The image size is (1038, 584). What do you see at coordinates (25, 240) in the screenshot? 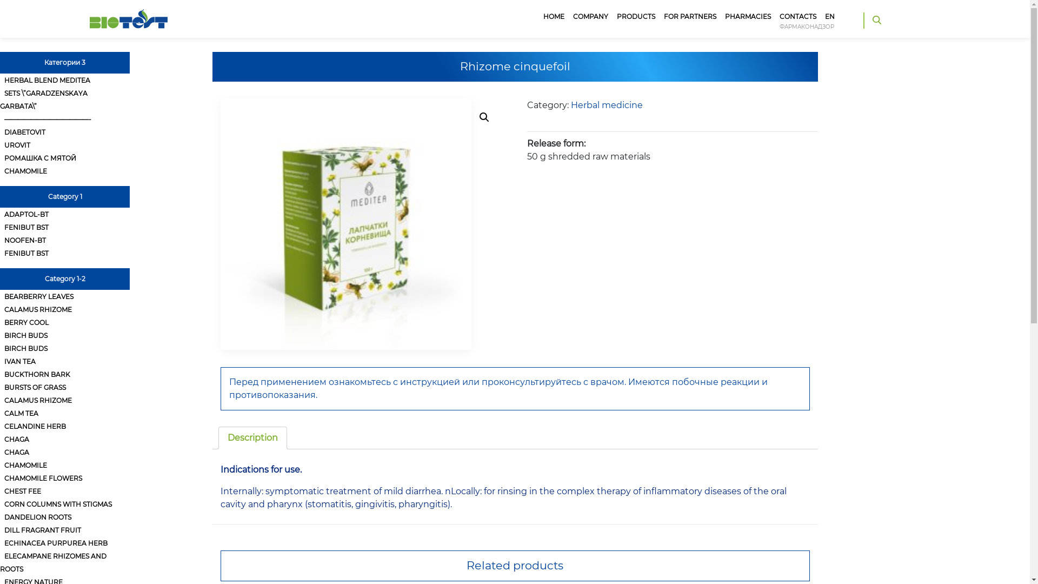
I see `NOOFEN-BT` at bounding box center [25, 240].